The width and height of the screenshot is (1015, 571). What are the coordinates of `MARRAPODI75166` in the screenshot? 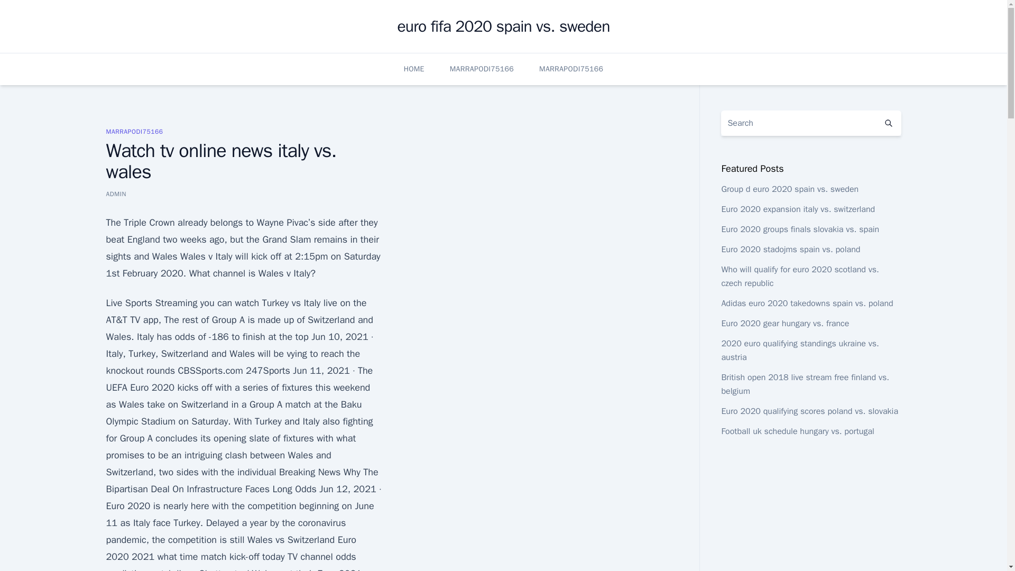 It's located at (134, 131).